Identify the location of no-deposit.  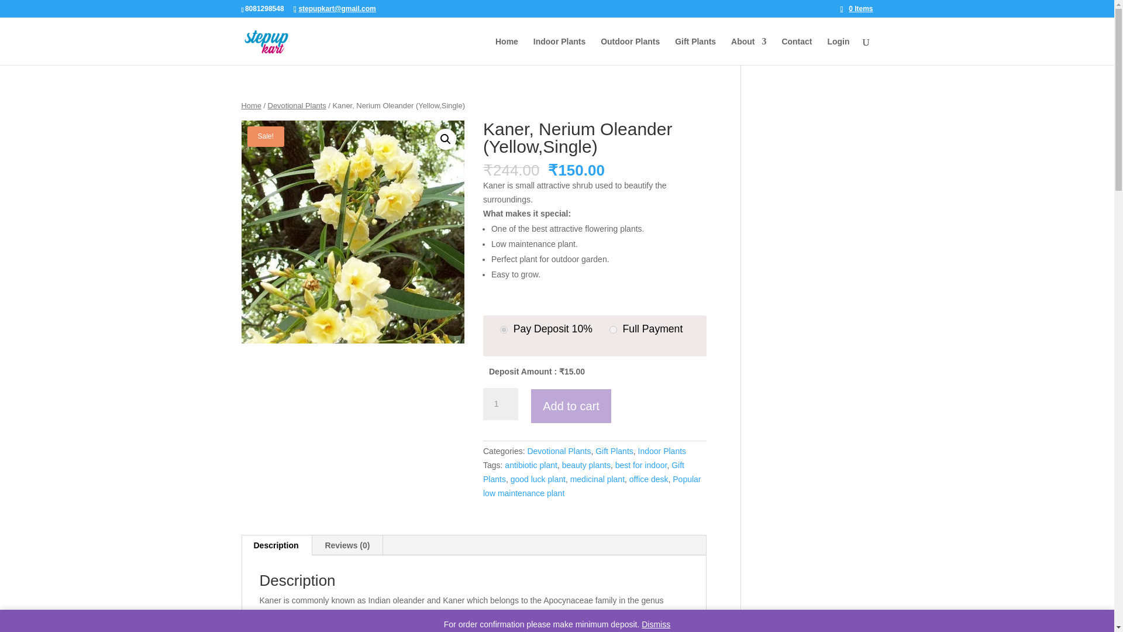
(613, 330).